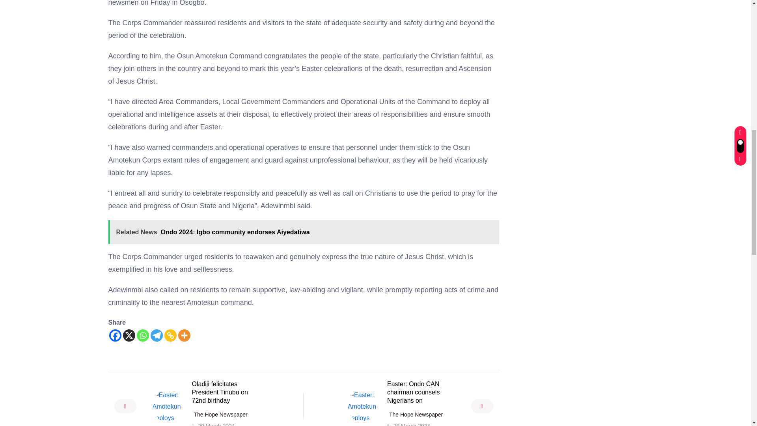 The image size is (757, 426). What do you see at coordinates (184, 335) in the screenshot?
I see `More` at bounding box center [184, 335].